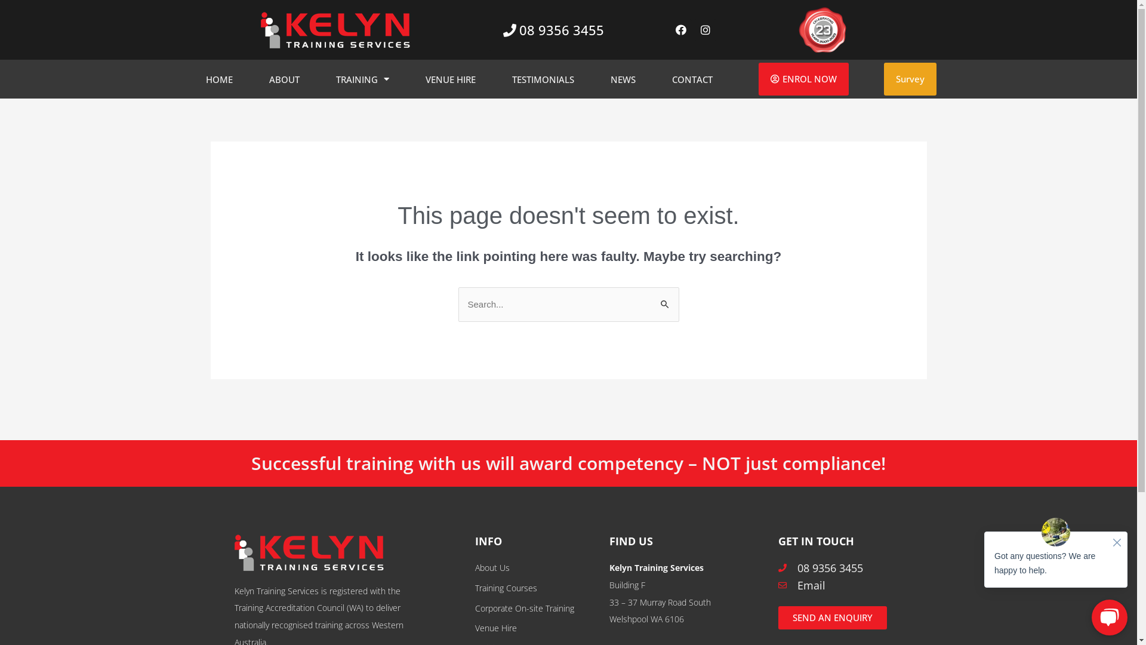  What do you see at coordinates (554, 30) in the screenshot?
I see `08 9356 3455` at bounding box center [554, 30].